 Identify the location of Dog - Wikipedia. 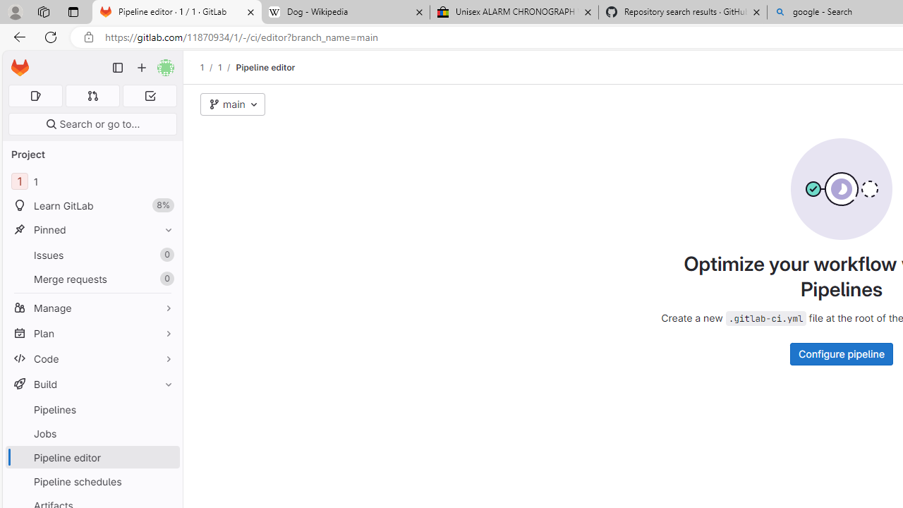
(346, 13).